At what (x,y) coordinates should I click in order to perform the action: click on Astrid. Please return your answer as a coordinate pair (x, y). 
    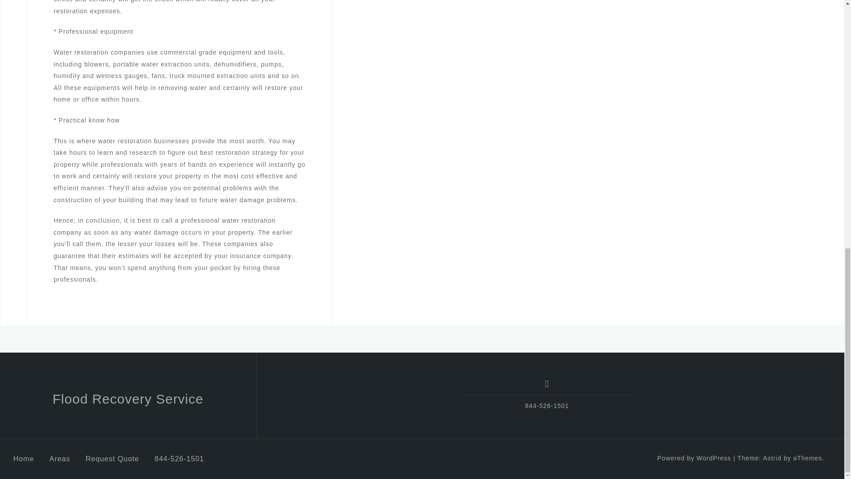
    Looking at the image, I should click on (772, 458).